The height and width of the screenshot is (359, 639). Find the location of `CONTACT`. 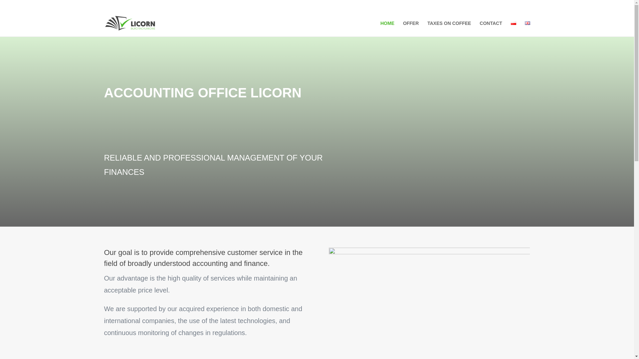

CONTACT is located at coordinates (491, 29).